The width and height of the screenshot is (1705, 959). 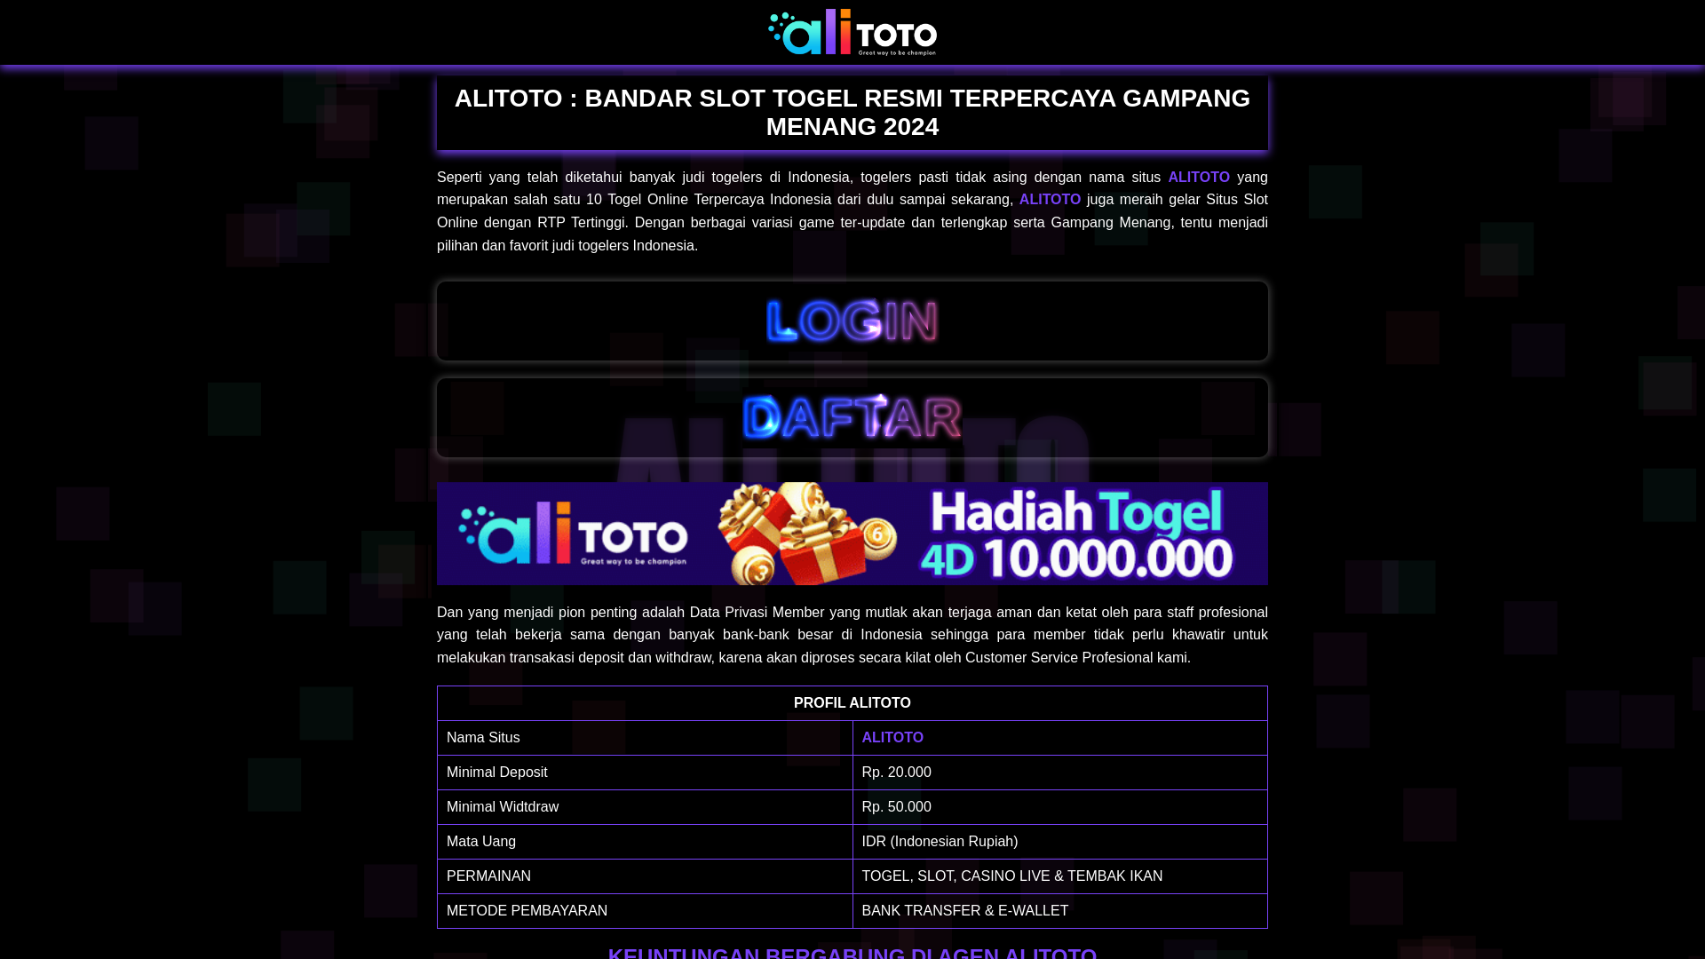 I want to click on LOGIN, so click(x=852, y=321).